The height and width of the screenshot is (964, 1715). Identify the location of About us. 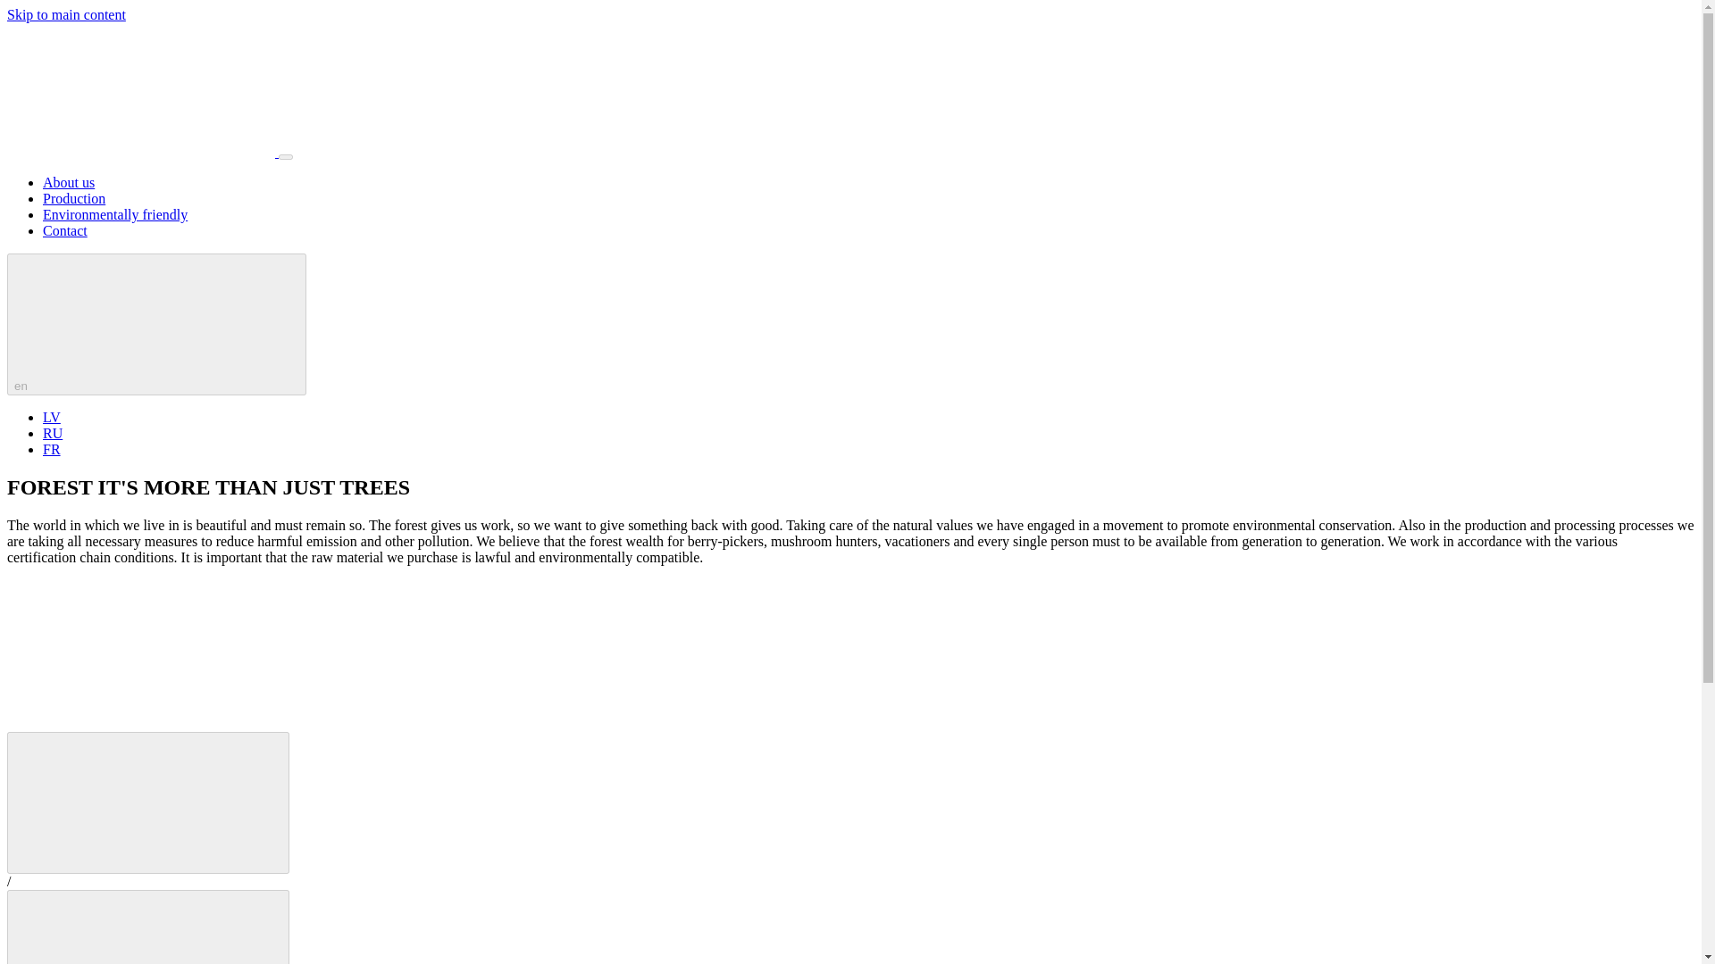
(68, 182).